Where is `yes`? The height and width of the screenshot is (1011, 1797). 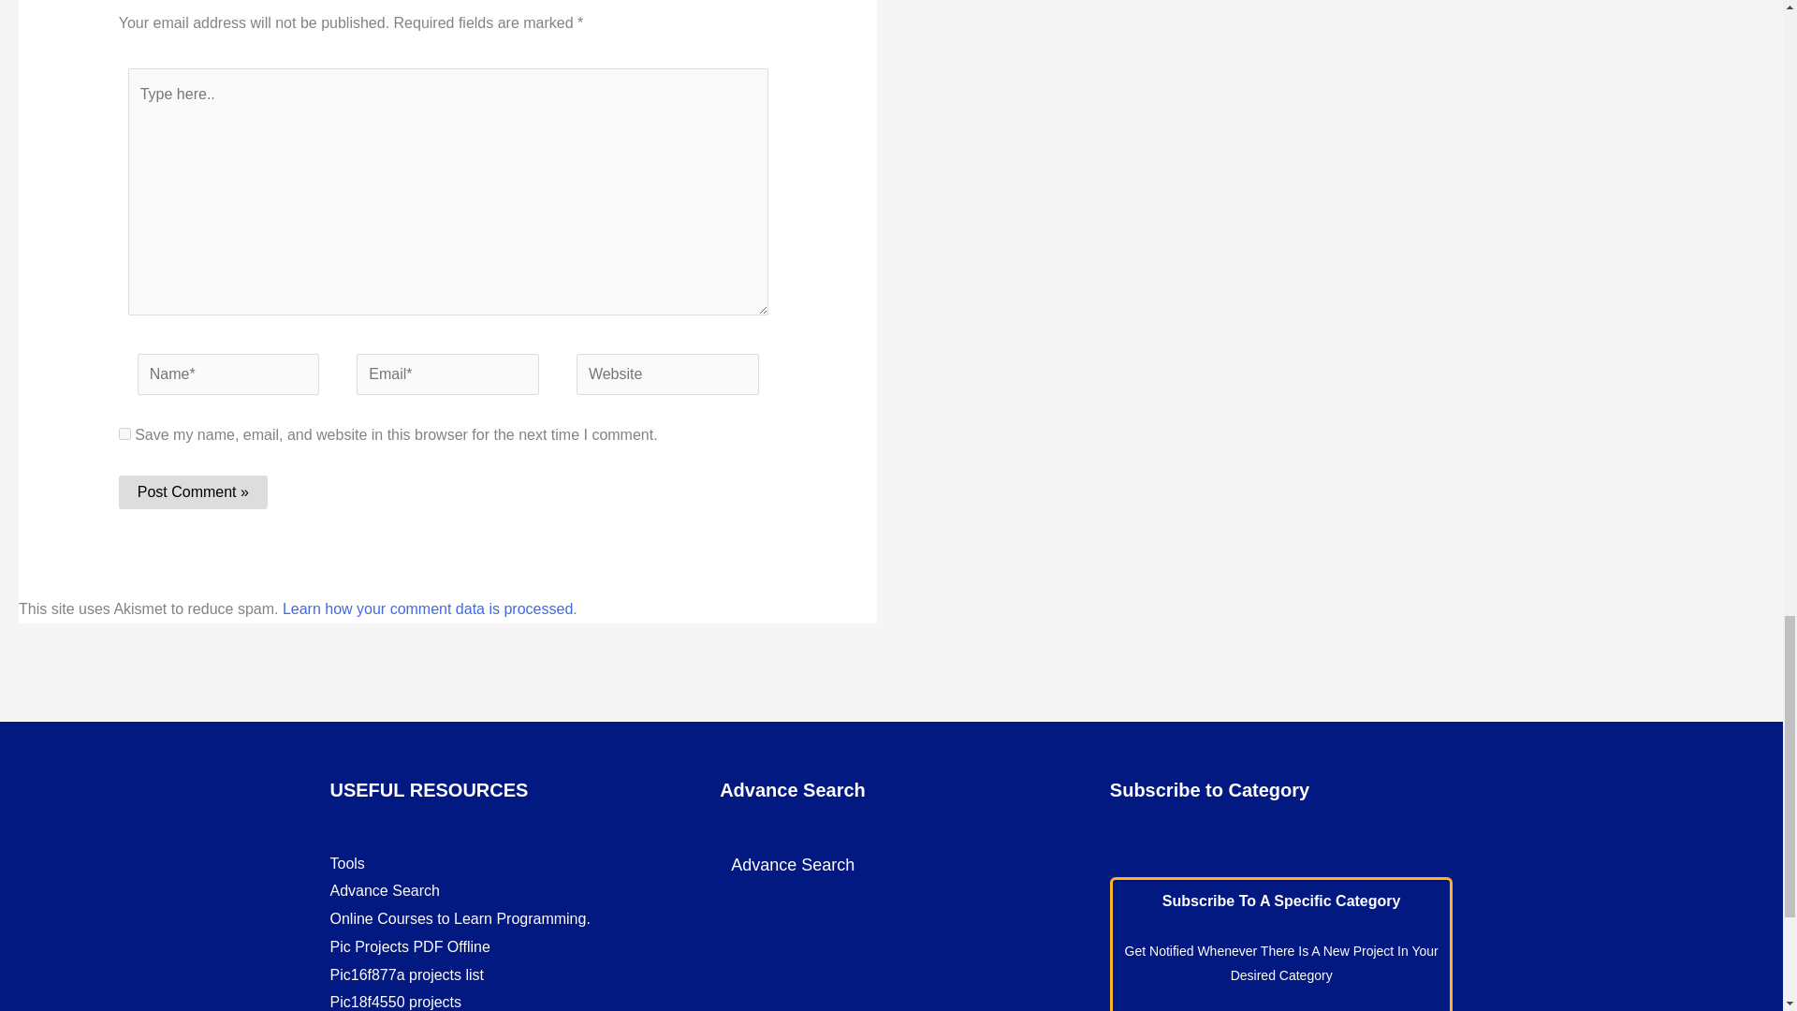 yes is located at coordinates (124, 432).